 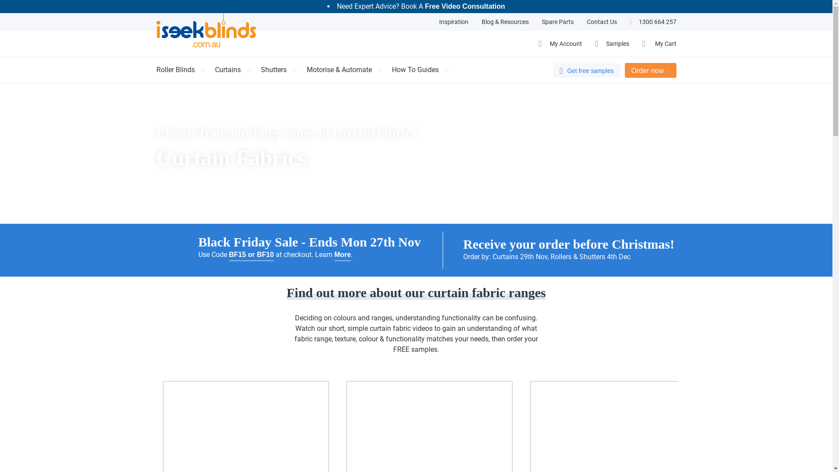 I want to click on Inspiration, so click(x=454, y=22).